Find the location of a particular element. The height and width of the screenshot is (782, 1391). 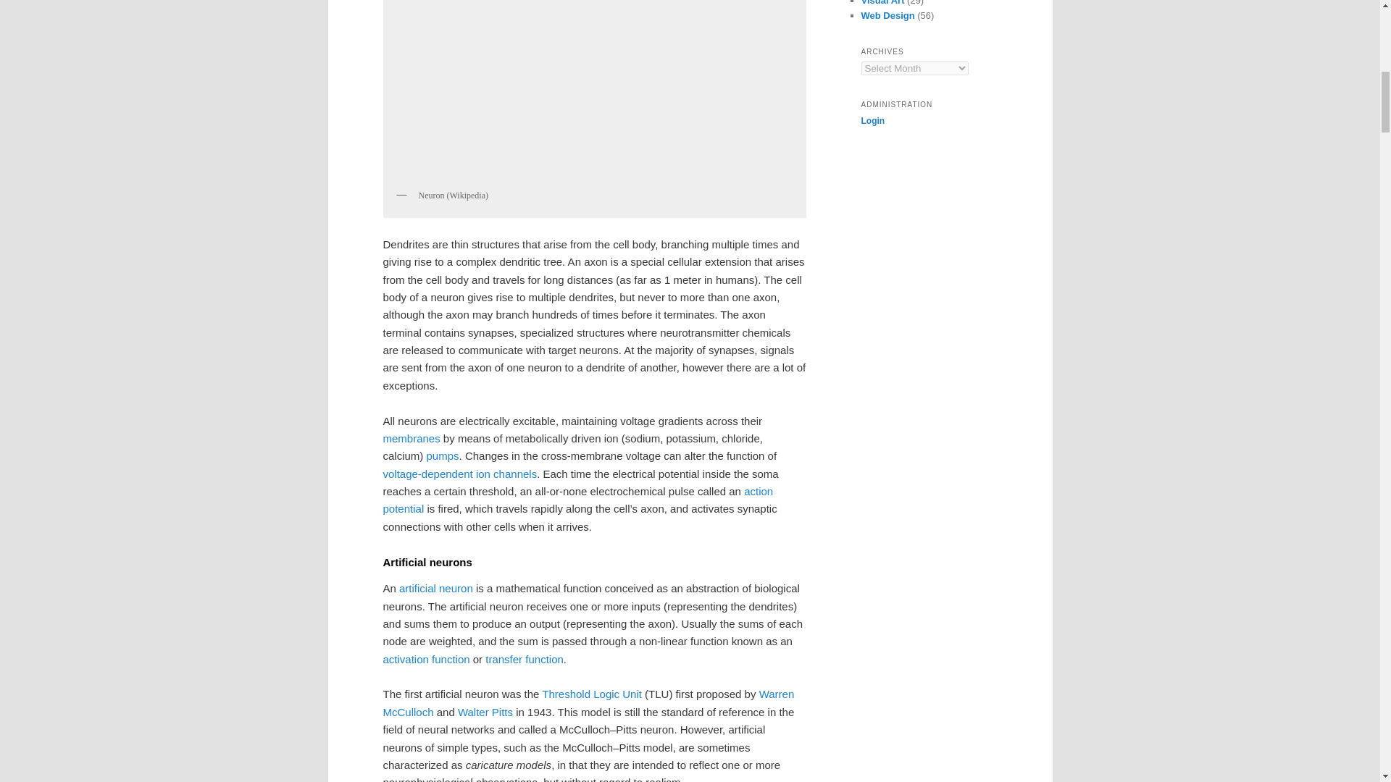

Warren McCulloch is located at coordinates (588, 702).